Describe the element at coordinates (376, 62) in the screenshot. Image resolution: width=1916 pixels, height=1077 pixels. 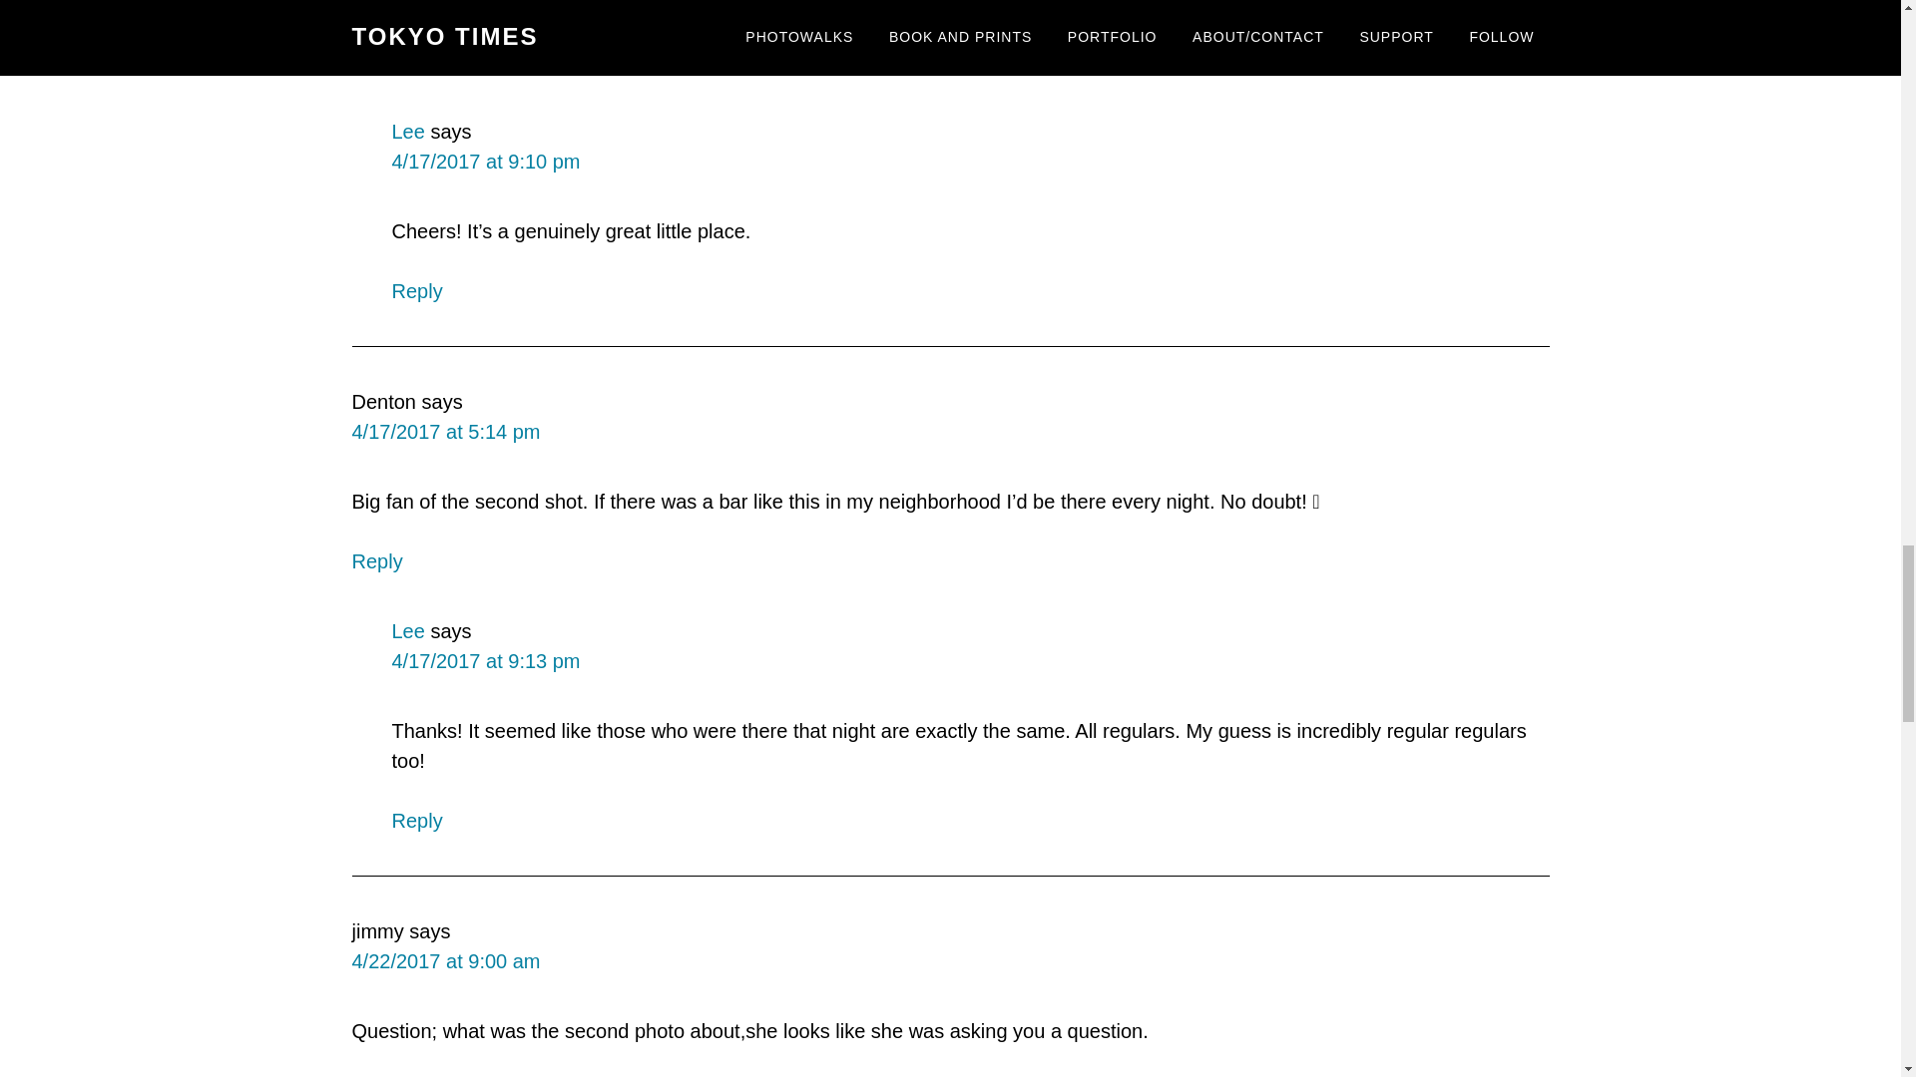
I see `Reply` at that location.